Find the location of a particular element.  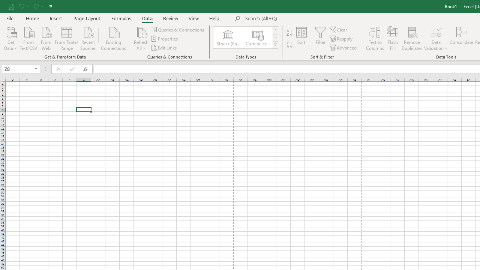

Open is located at coordinates (36, 69).